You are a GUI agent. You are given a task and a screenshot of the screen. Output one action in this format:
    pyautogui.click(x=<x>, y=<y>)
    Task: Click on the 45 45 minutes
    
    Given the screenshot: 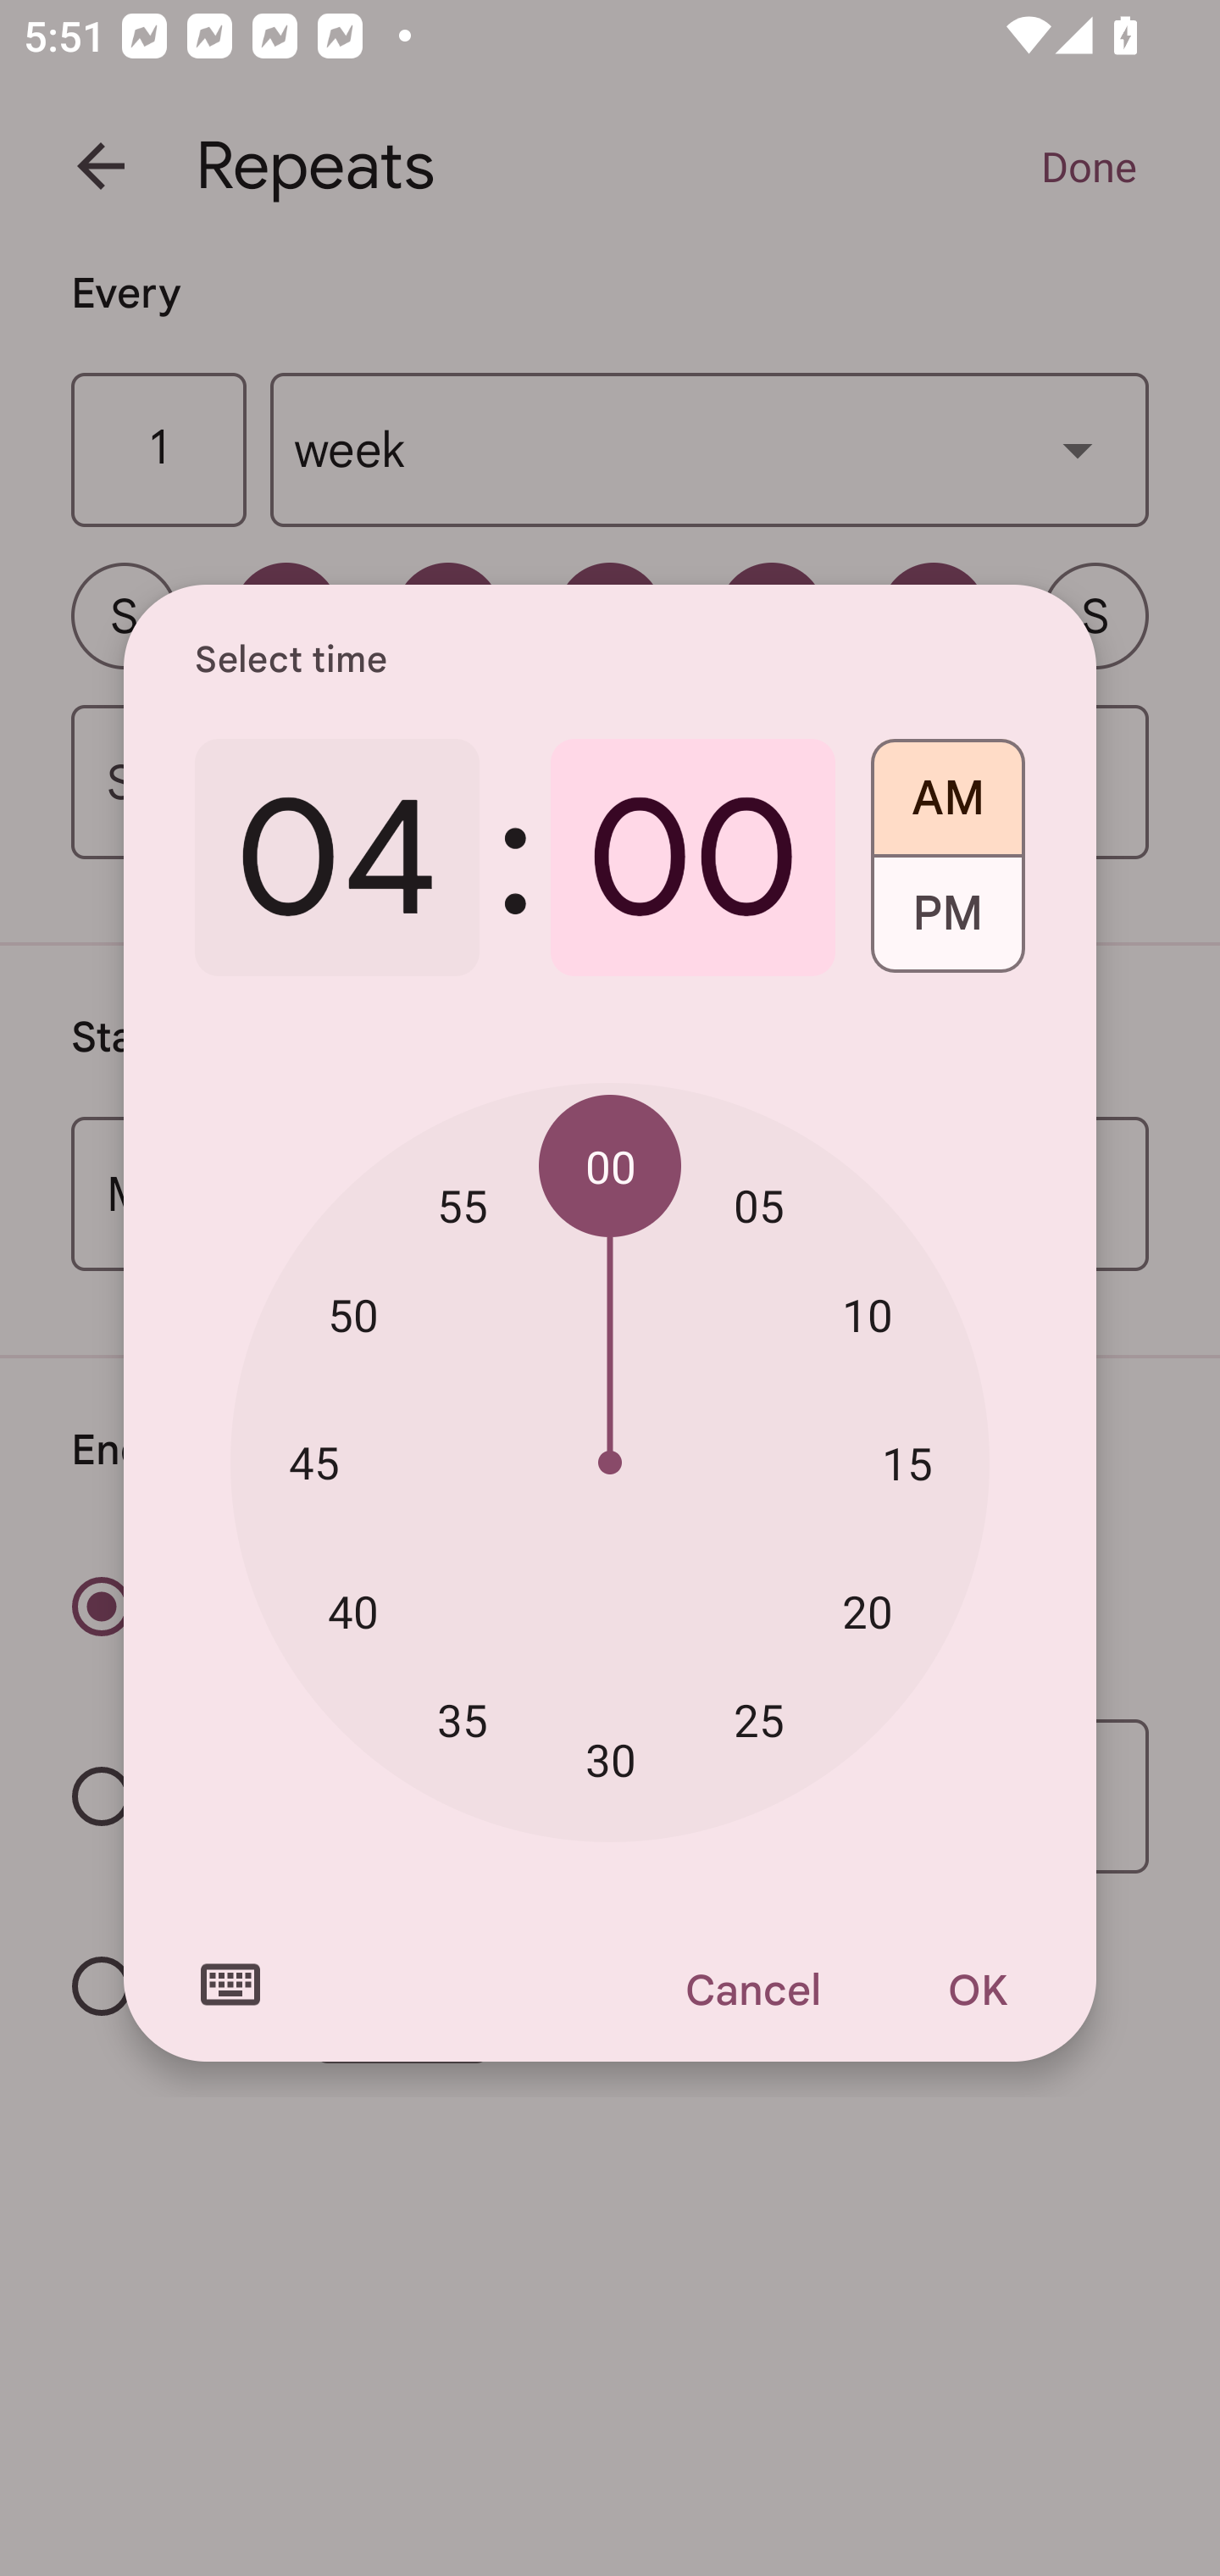 What is the action you would take?
    pyautogui.click(x=313, y=1461)
    